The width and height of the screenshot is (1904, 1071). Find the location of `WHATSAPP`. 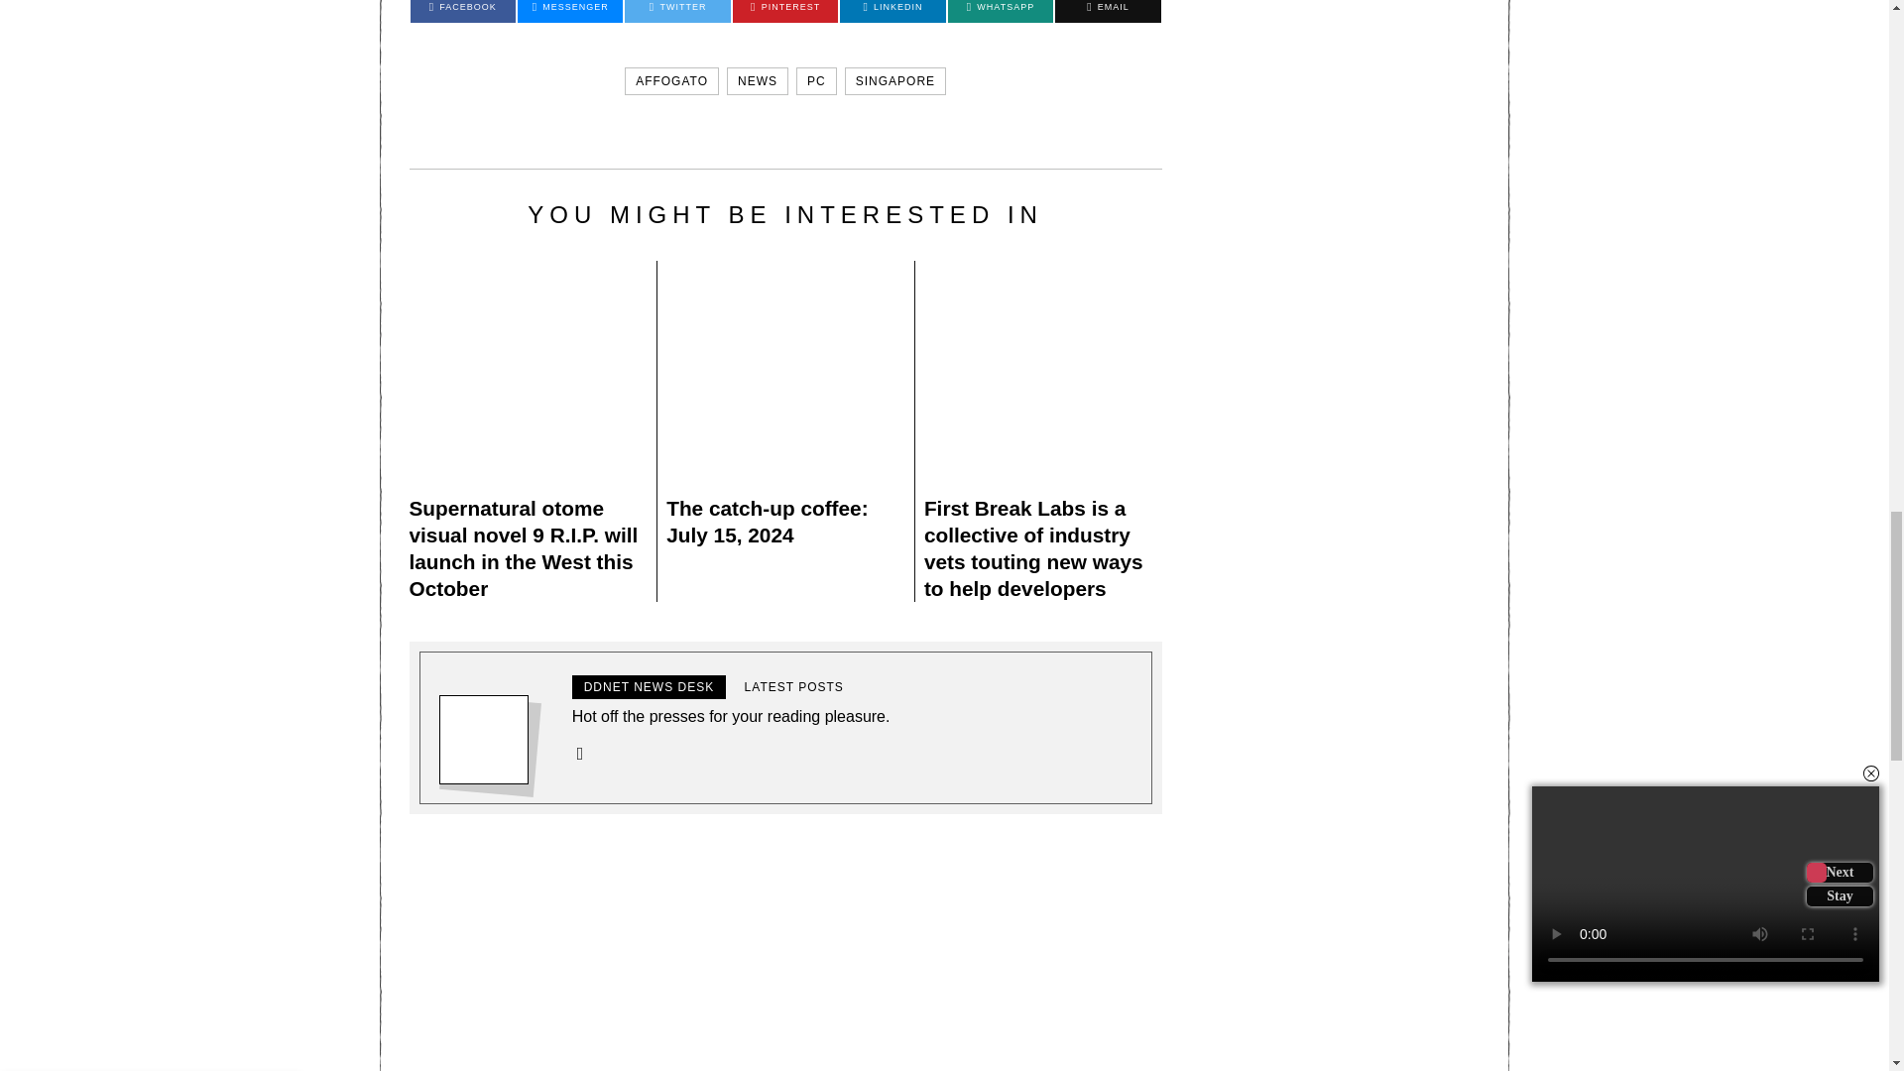

WHATSAPP is located at coordinates (1000, 11).